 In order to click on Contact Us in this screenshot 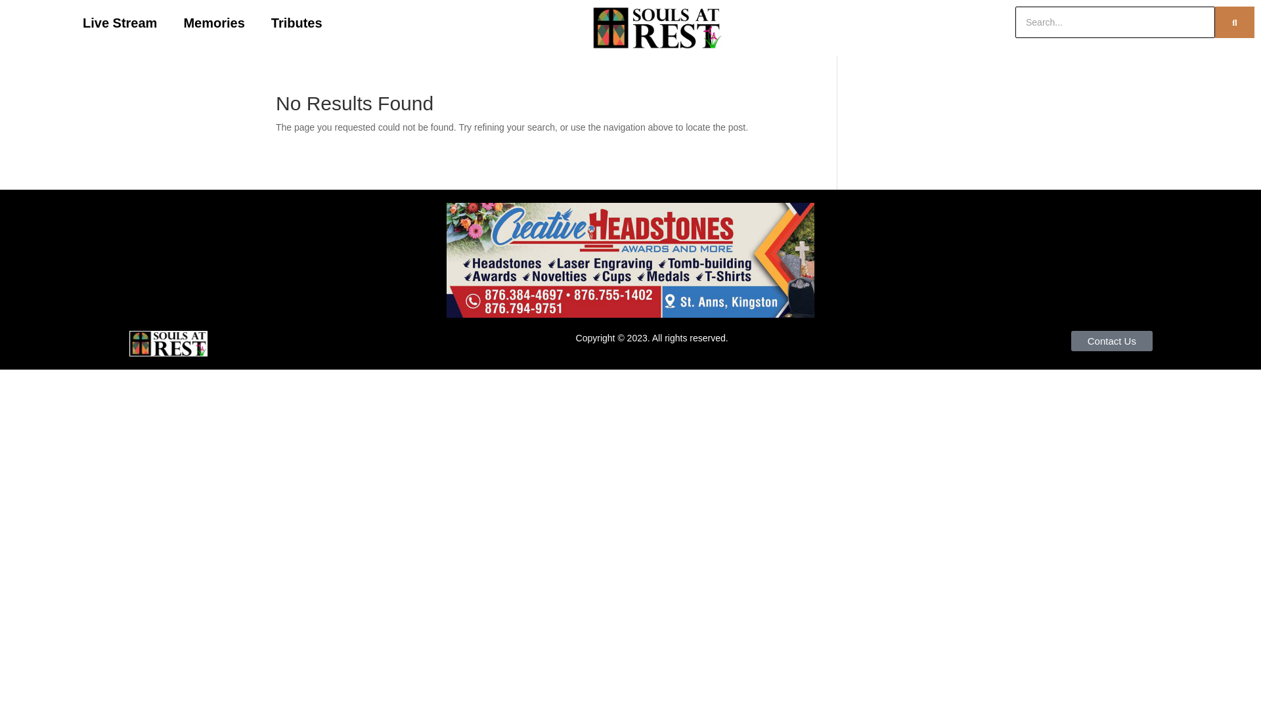, I will do `click(1111, 341)`.